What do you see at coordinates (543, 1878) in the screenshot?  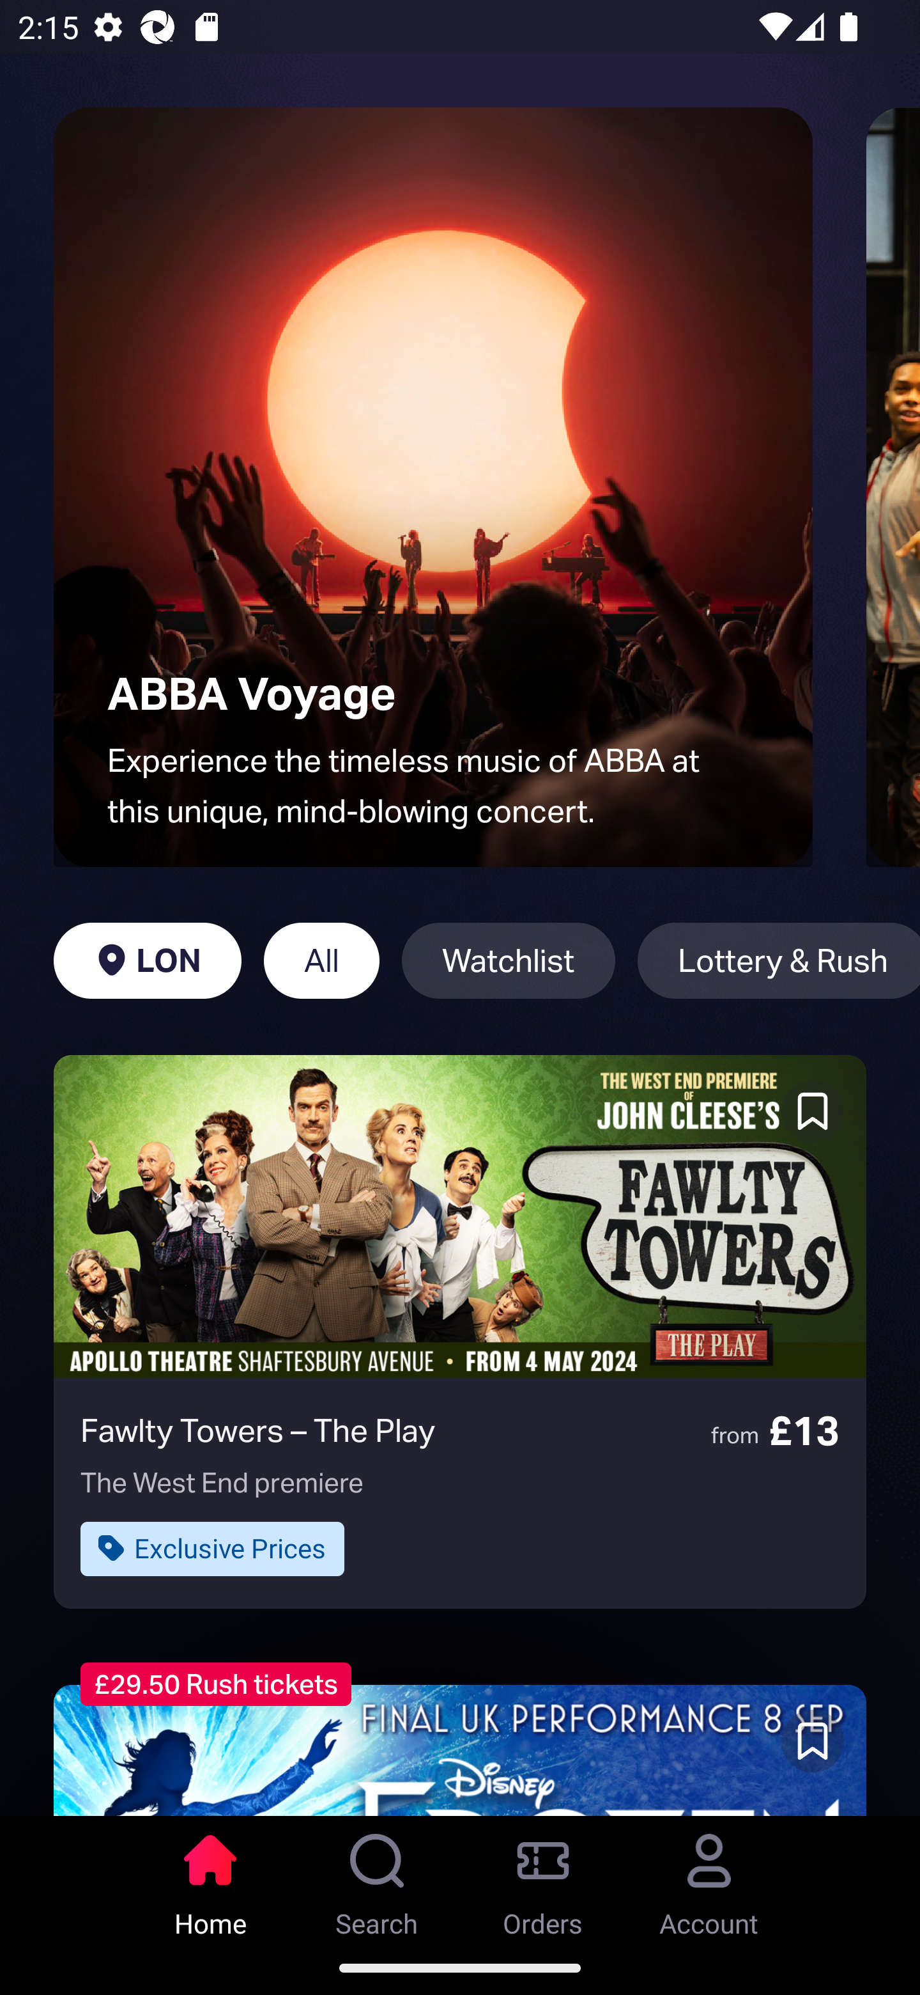 I see `Orders` at bounding box center [543, 1878].